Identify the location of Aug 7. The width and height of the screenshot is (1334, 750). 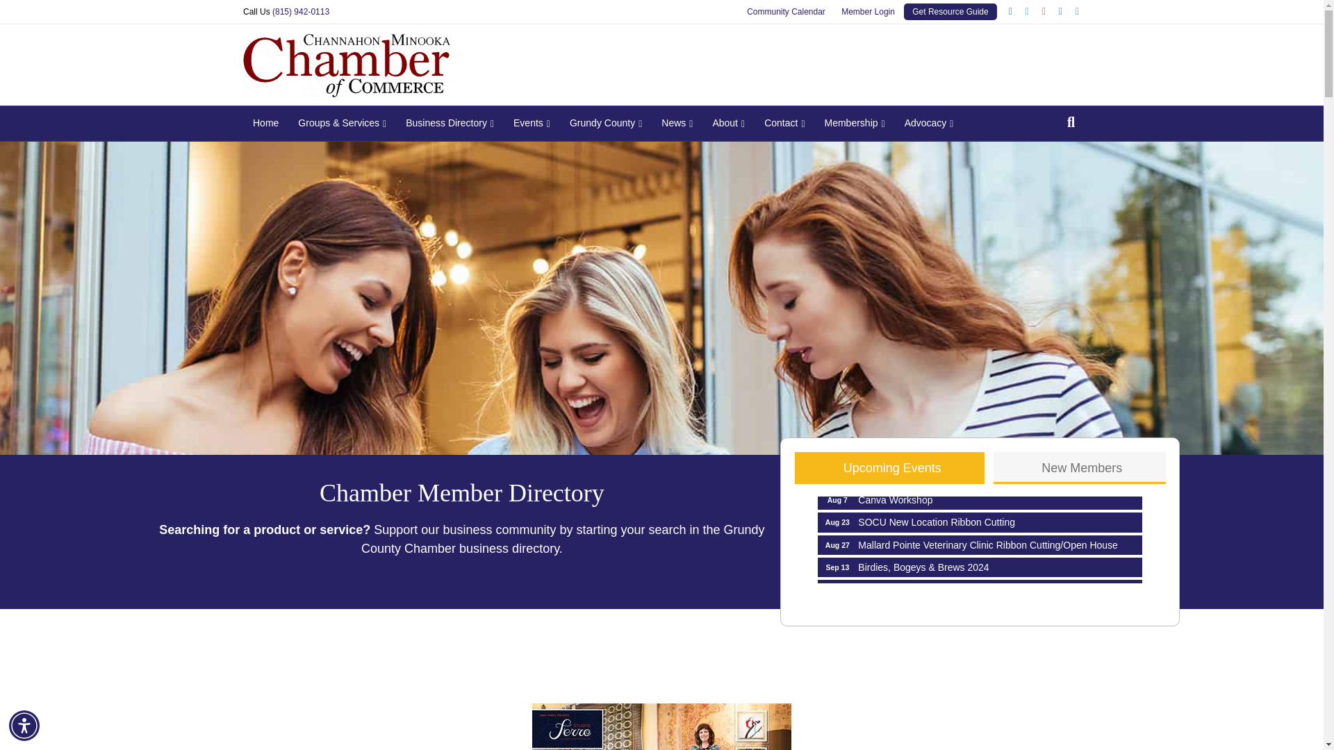
(980, 522).